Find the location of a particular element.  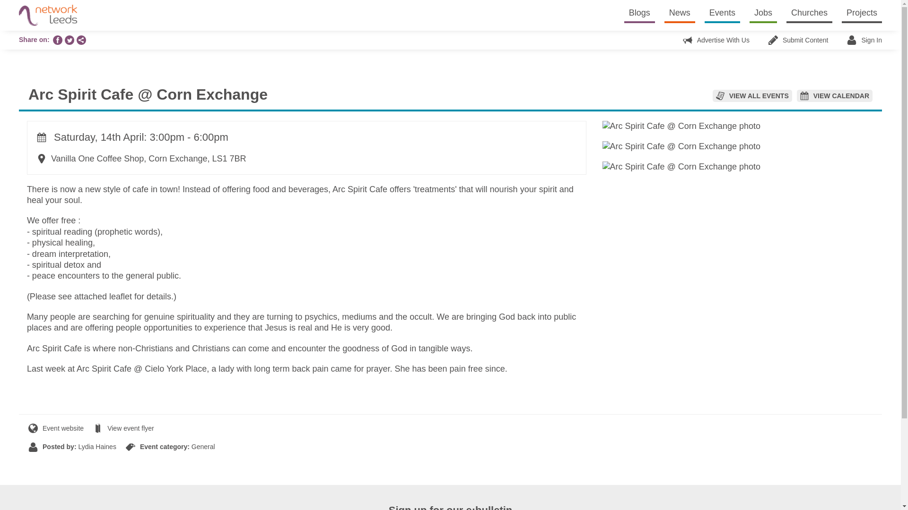

Advertise With Us is located at coordinates (716, 40).